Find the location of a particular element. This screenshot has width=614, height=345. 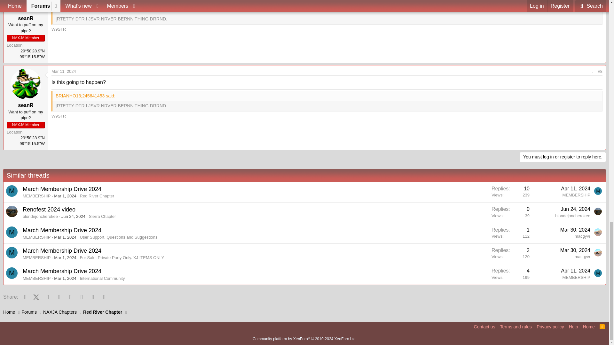

Jun 24, 2024 at 10:21 PM is located at coordinates (575, 209).